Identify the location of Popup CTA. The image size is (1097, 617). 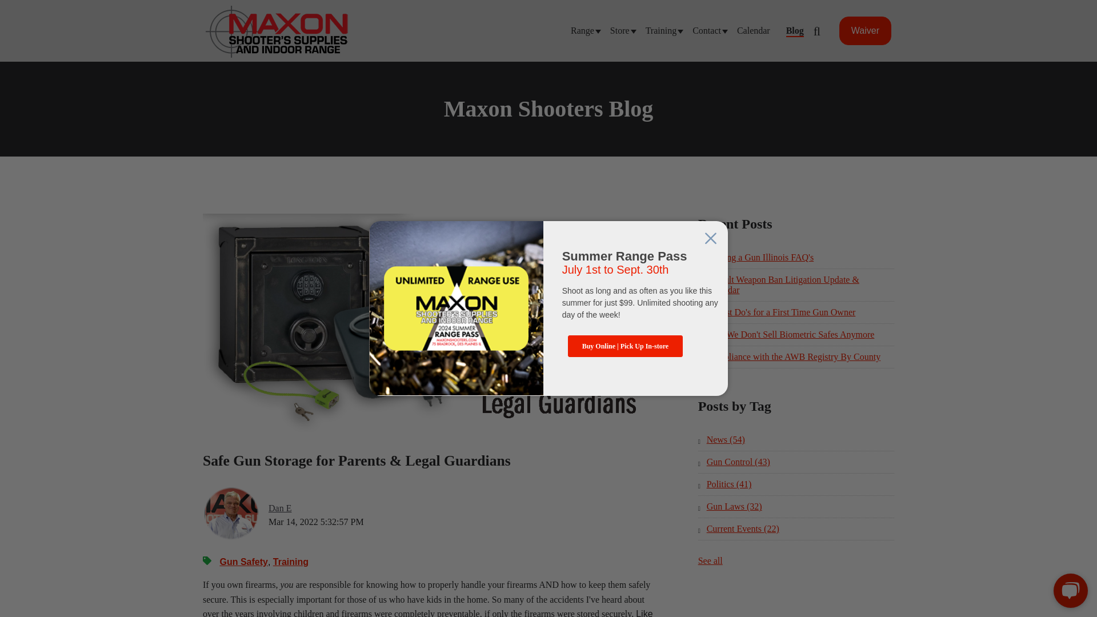
(548, 308).